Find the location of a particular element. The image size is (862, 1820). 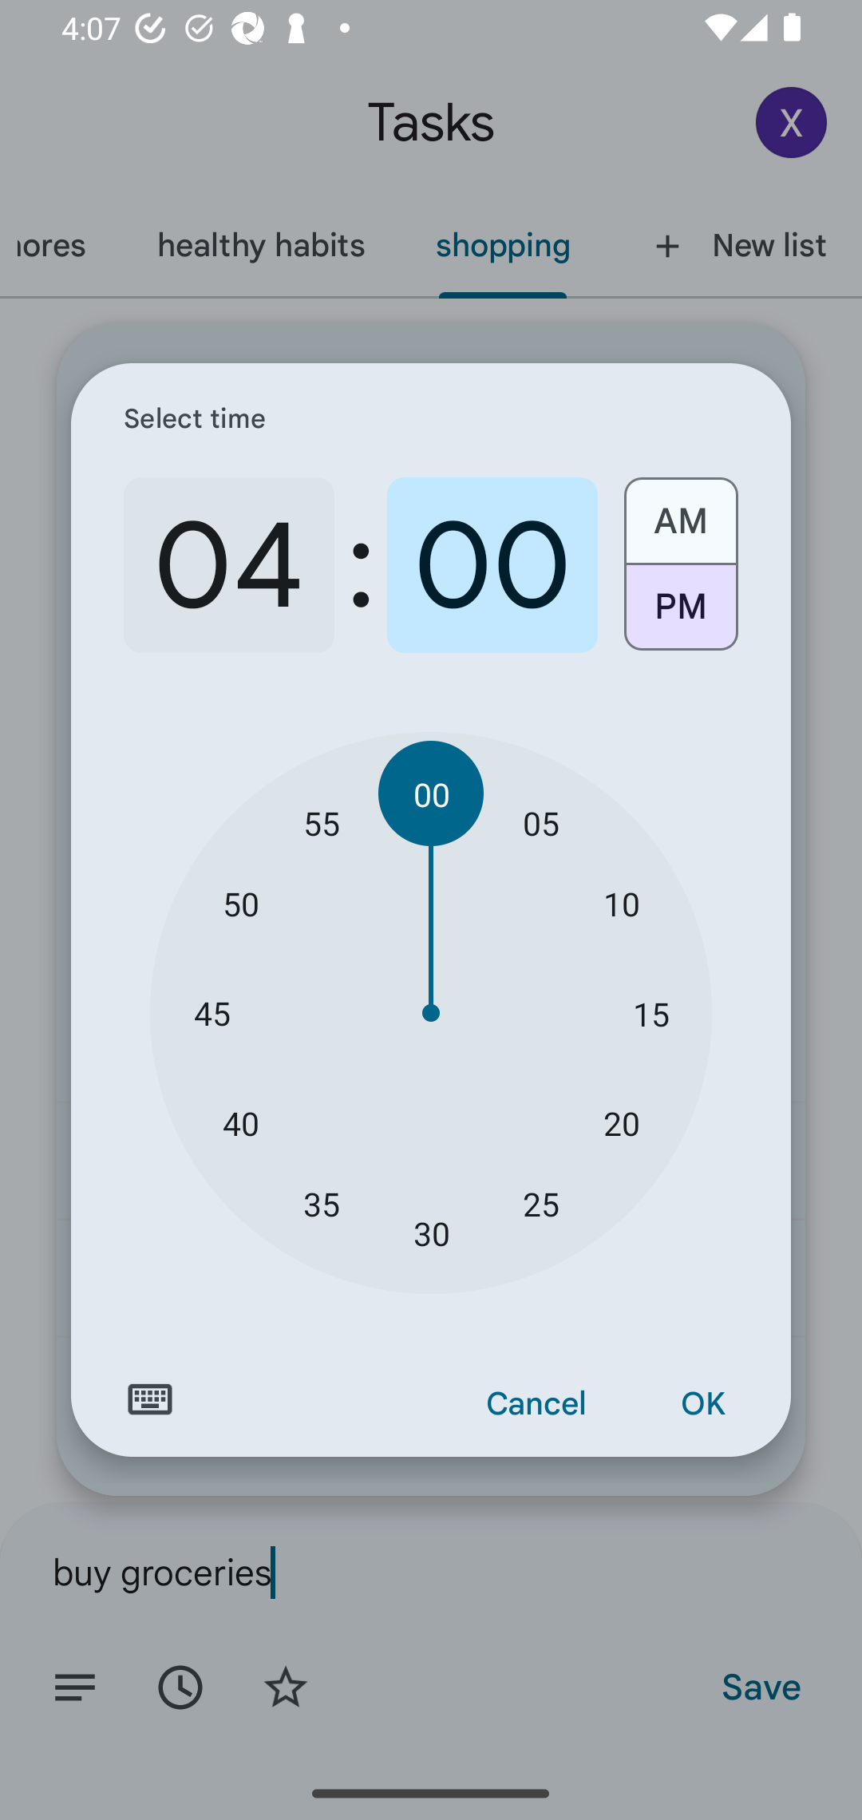

45 45 minutes is located at coordinates (212, 1014).